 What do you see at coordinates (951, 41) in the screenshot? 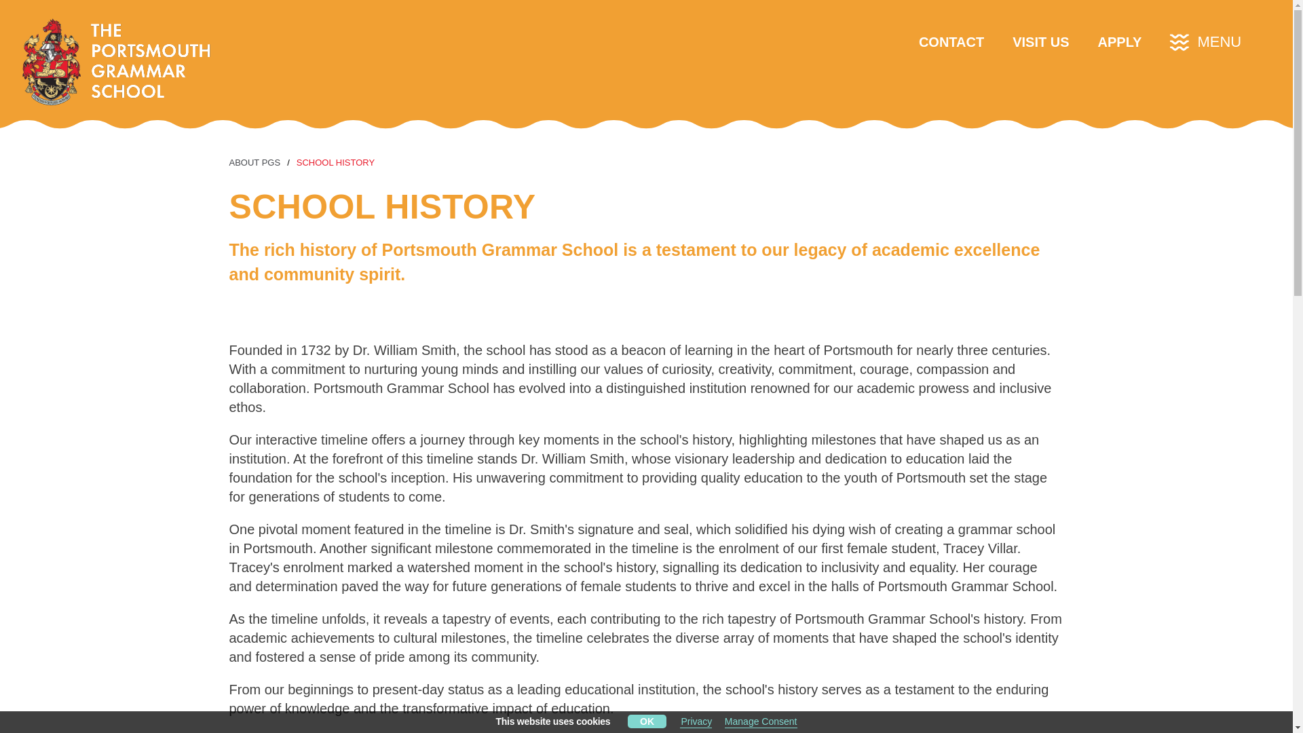
I see `Contact` at bounding box center [951, 41].